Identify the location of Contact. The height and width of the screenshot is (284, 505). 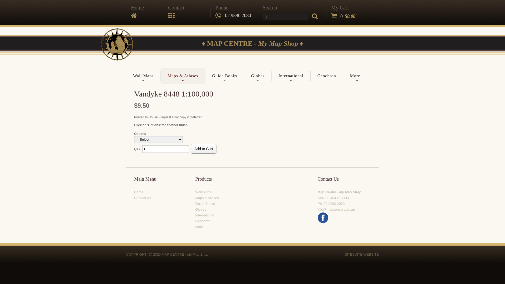
(176, 8).